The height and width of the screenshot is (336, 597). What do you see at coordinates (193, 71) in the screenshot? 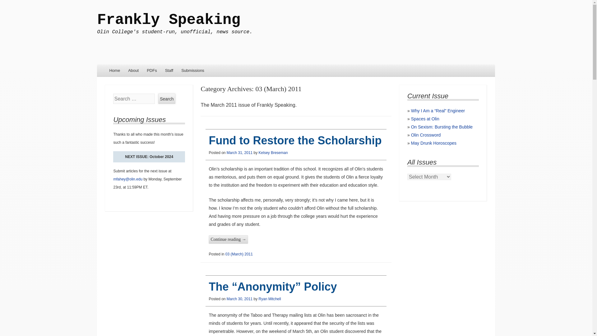
I see `Submissions` at bounding box center [193, 71].